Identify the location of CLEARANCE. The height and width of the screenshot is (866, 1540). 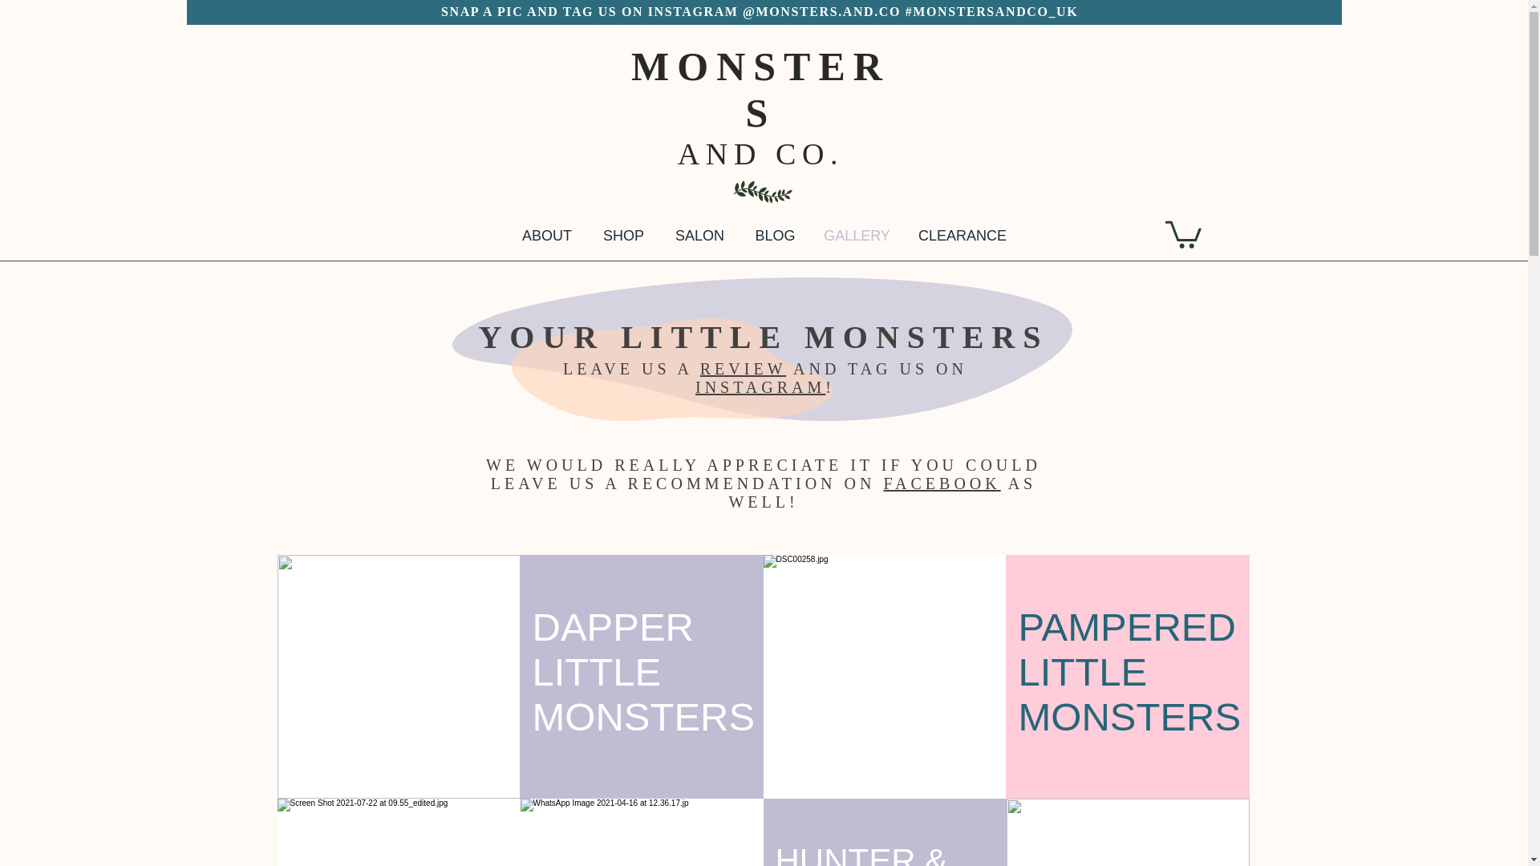
(961, 236).